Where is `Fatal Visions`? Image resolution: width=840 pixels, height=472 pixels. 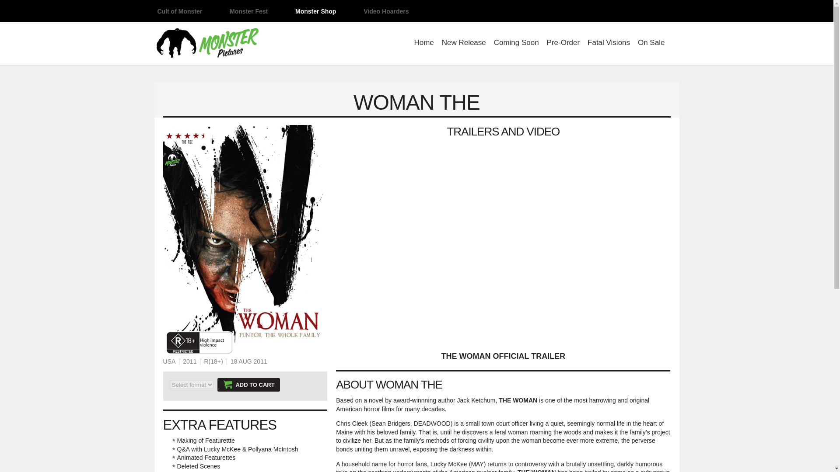
Fatal Visions is located at coordinates (609, 44).